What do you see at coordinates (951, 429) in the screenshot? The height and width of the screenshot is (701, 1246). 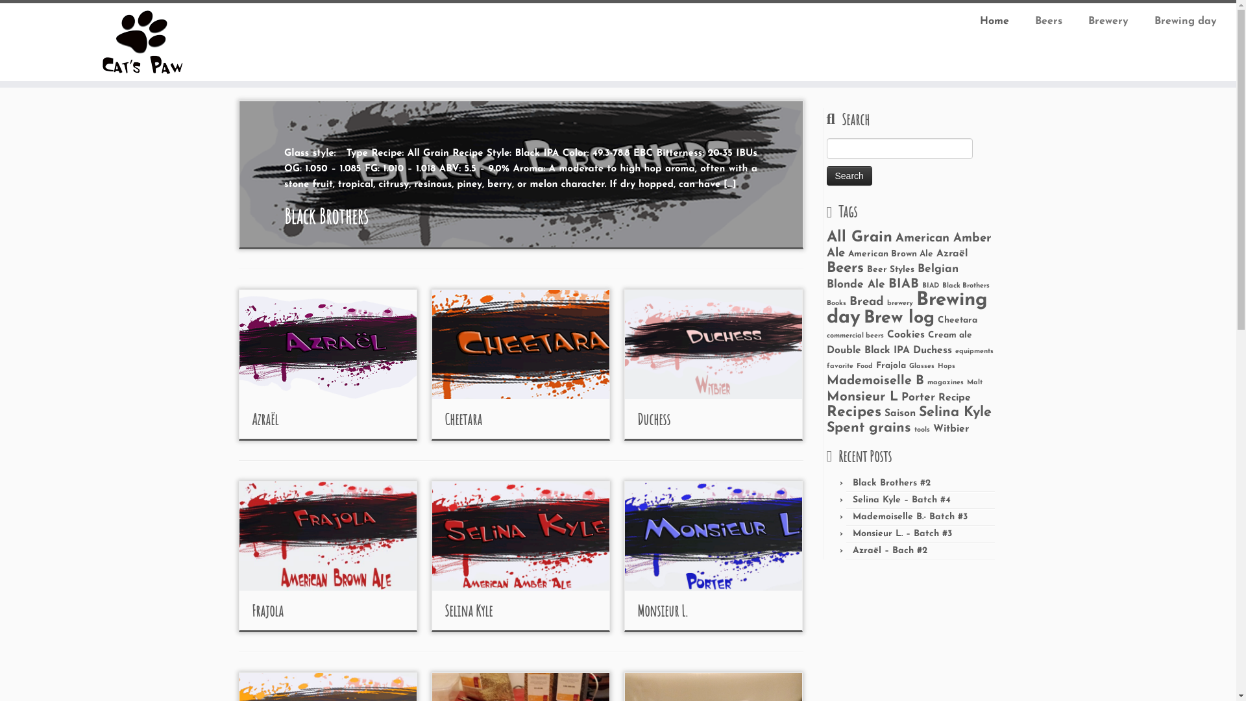 I see `Witbier` at bounding box center [951, 429].